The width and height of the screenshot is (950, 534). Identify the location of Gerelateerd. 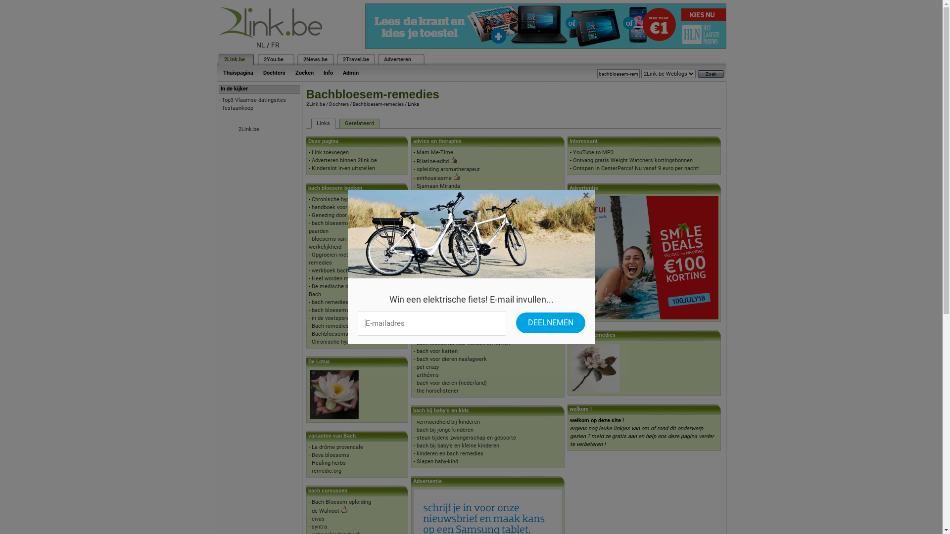
(359, 124).